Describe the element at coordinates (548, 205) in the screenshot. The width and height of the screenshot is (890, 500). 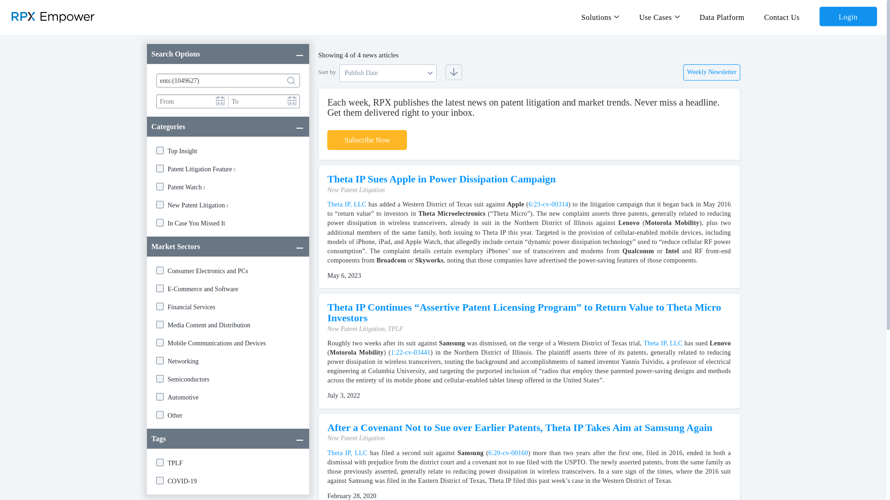
I see `6:23-cv-00314` at that location.